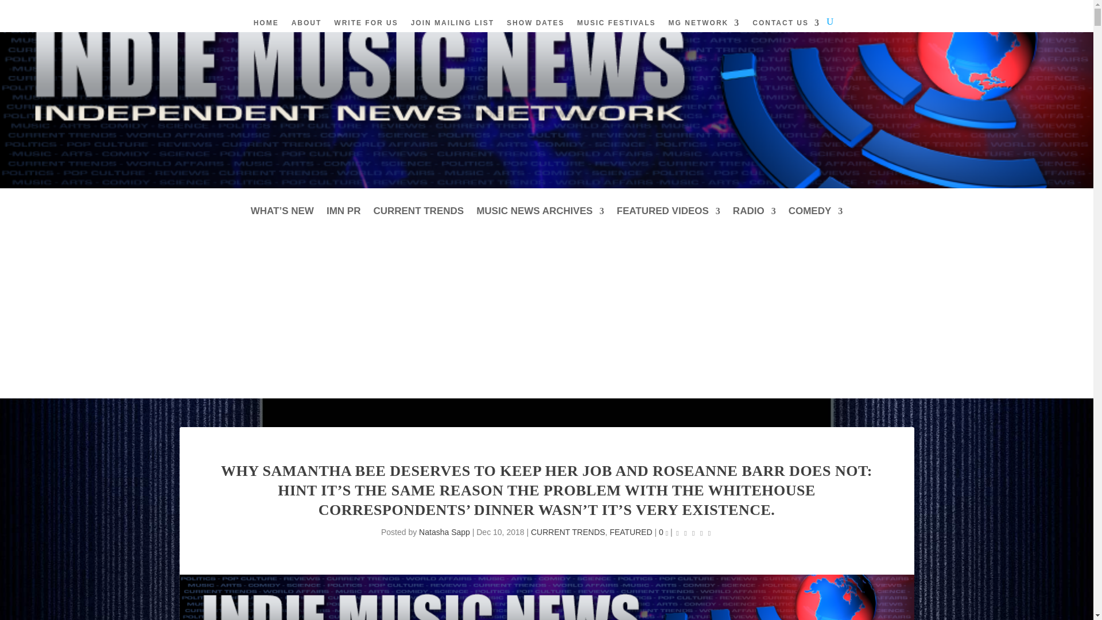  I want to click on SHOW DATES, so click(536, 31).